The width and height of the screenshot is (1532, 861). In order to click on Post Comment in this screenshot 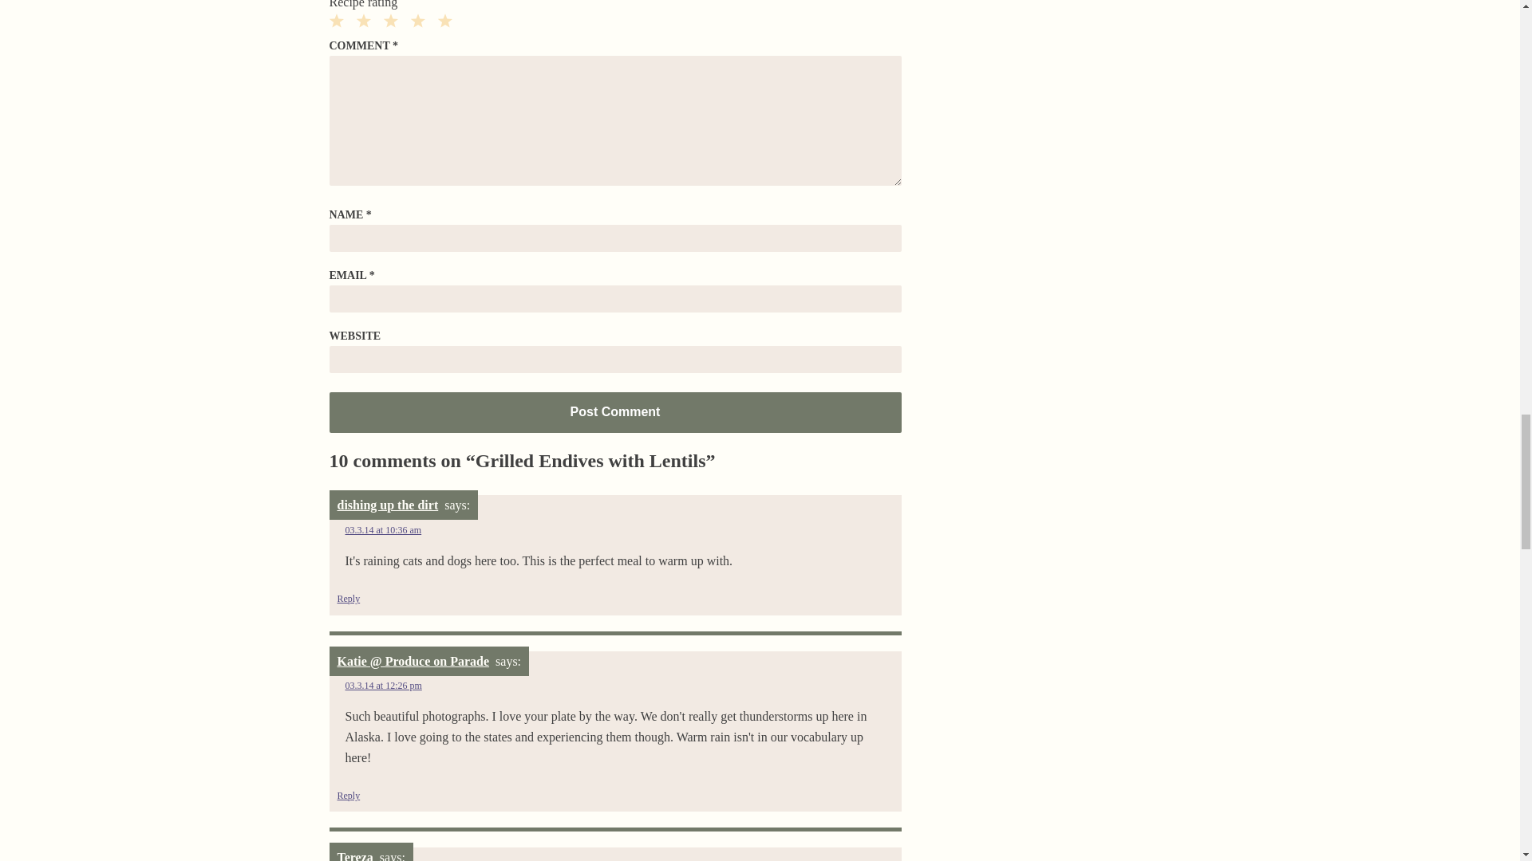, I will do `click(614, 412)`.